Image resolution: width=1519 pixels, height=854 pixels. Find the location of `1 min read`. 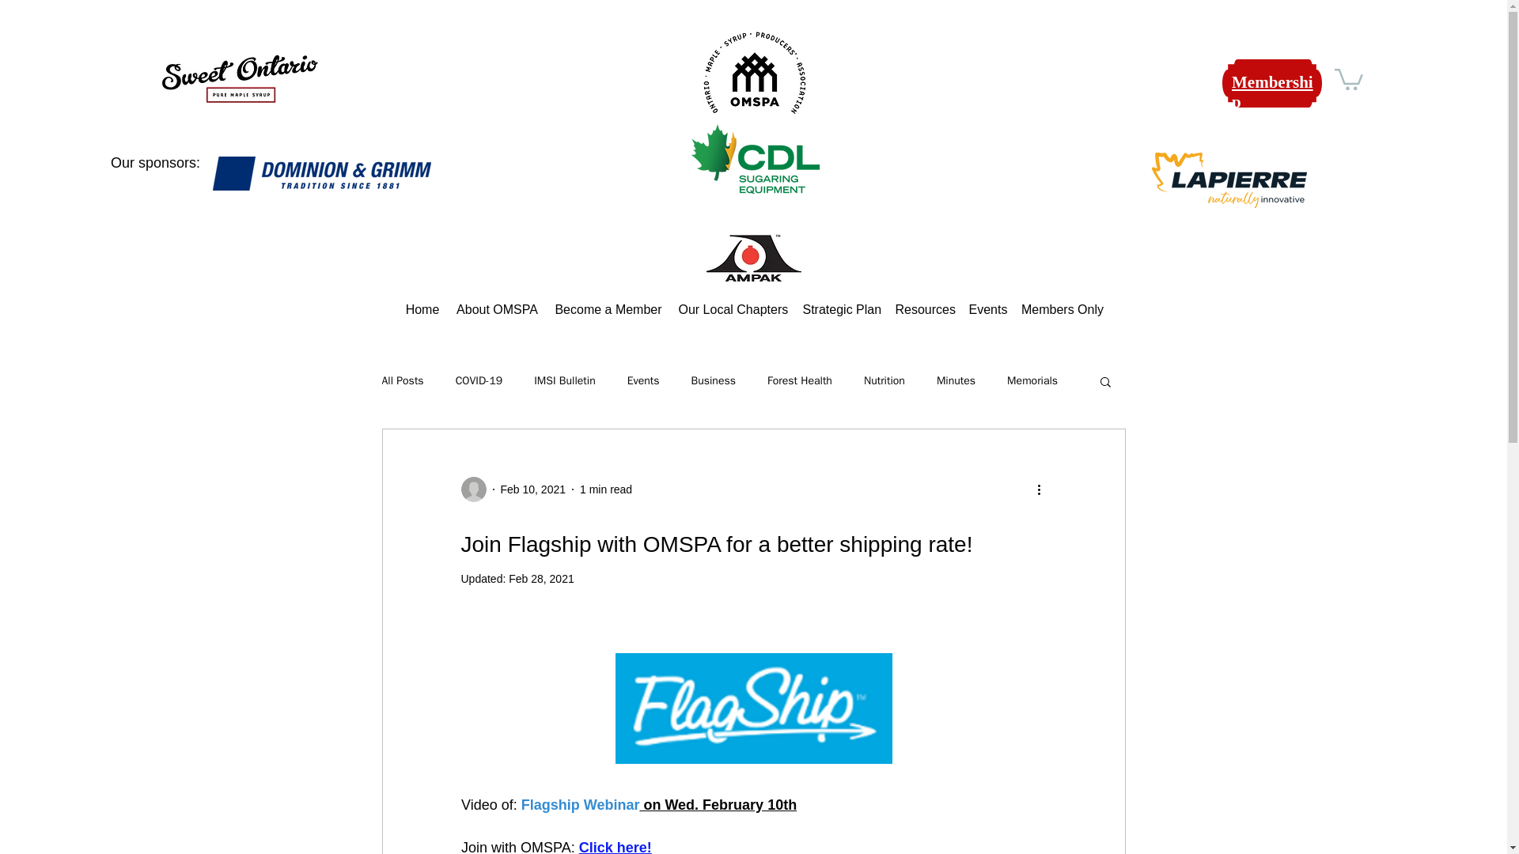

1 min read is located at coordinates (606, 489).